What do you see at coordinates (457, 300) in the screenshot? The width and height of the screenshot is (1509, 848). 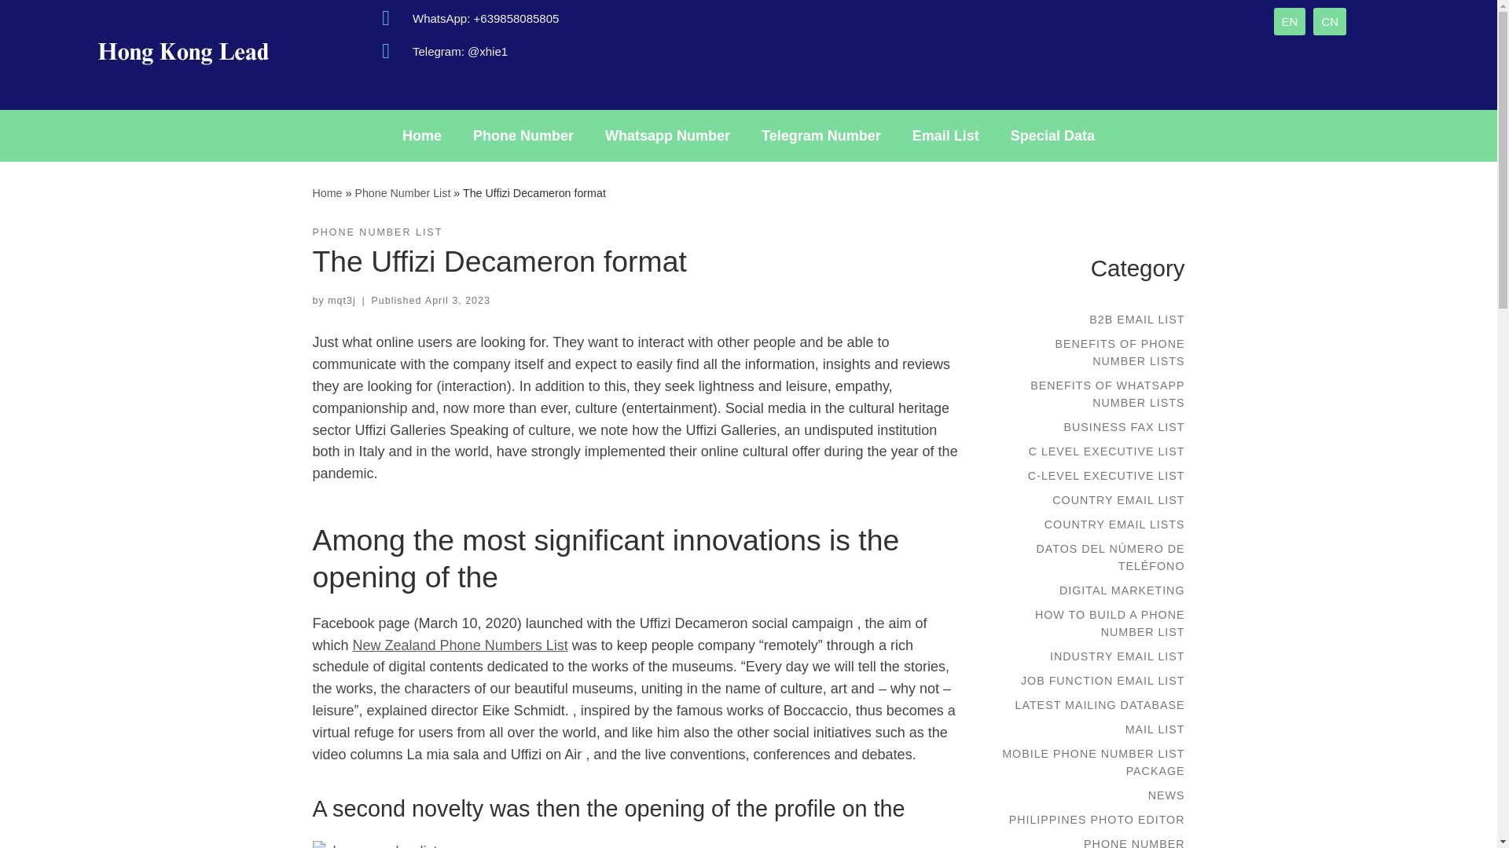 I see `April 3, 2023` at bounding box center [457, 300].